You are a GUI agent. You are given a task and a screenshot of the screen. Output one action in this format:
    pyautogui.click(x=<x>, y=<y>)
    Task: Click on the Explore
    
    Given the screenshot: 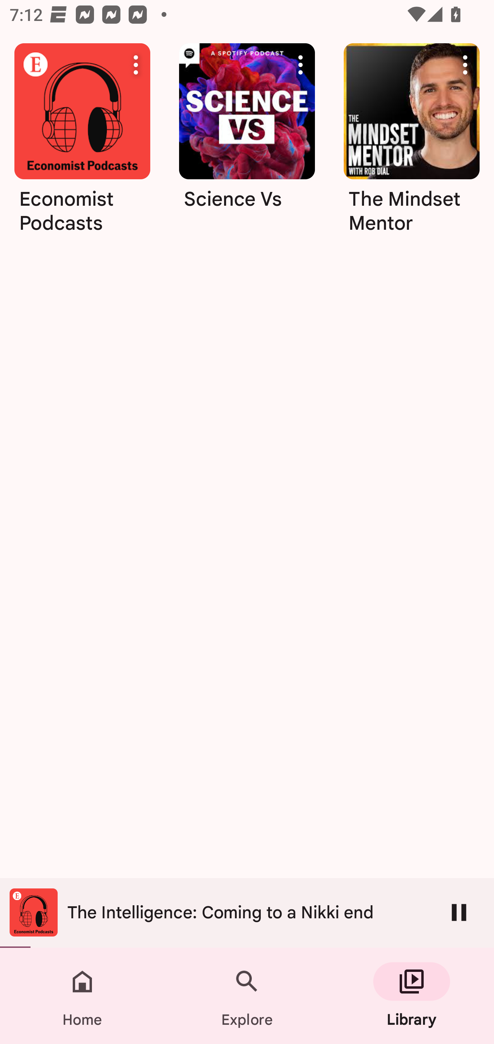 What is the action you would take?
    pyautogui.click(x=247, y=996)
    